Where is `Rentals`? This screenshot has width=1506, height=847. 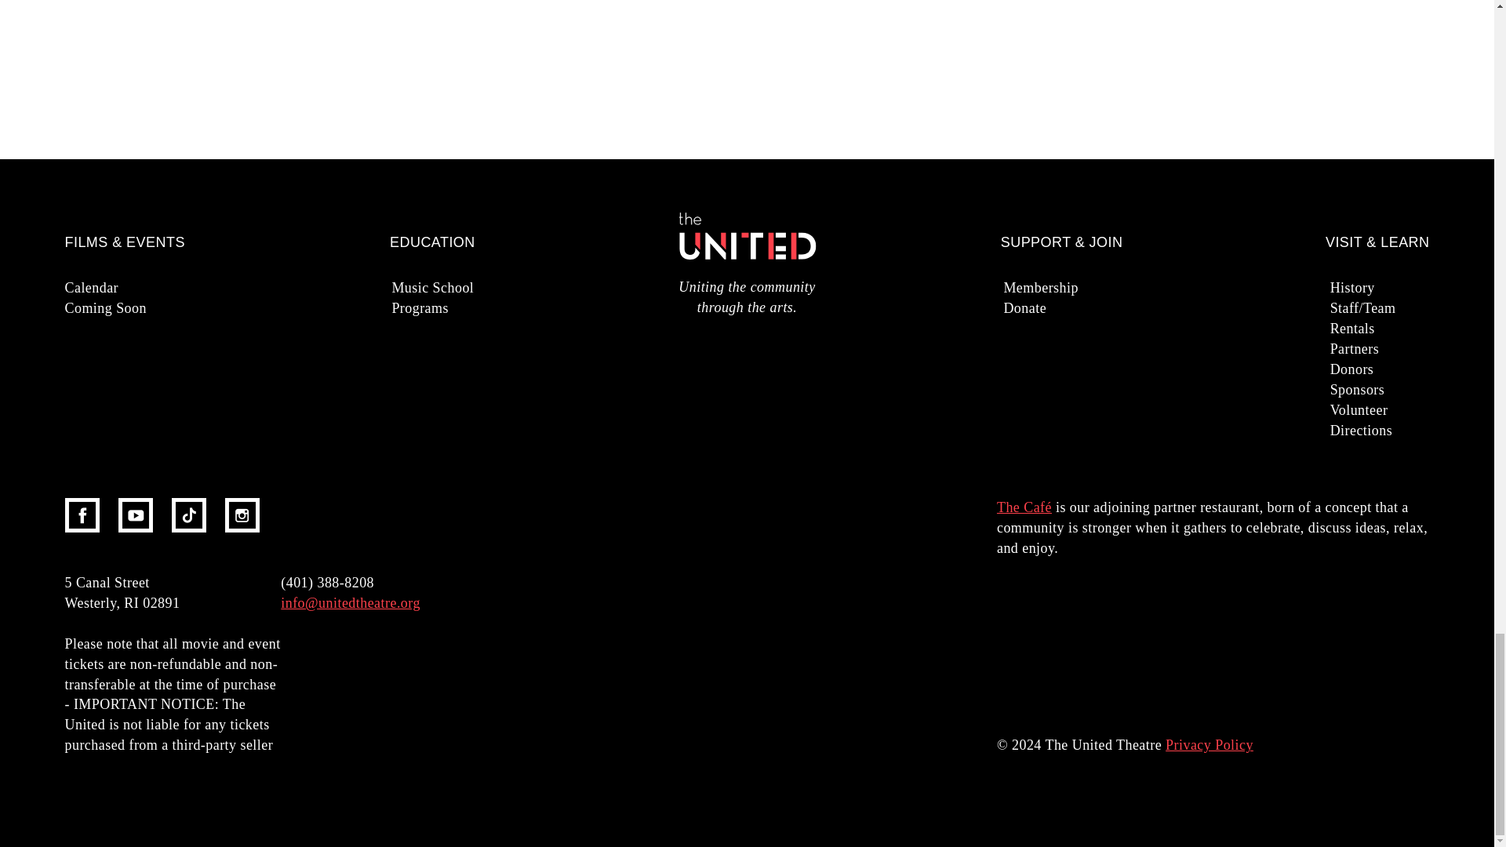 Rentals is located at coordinates (1409, 329).